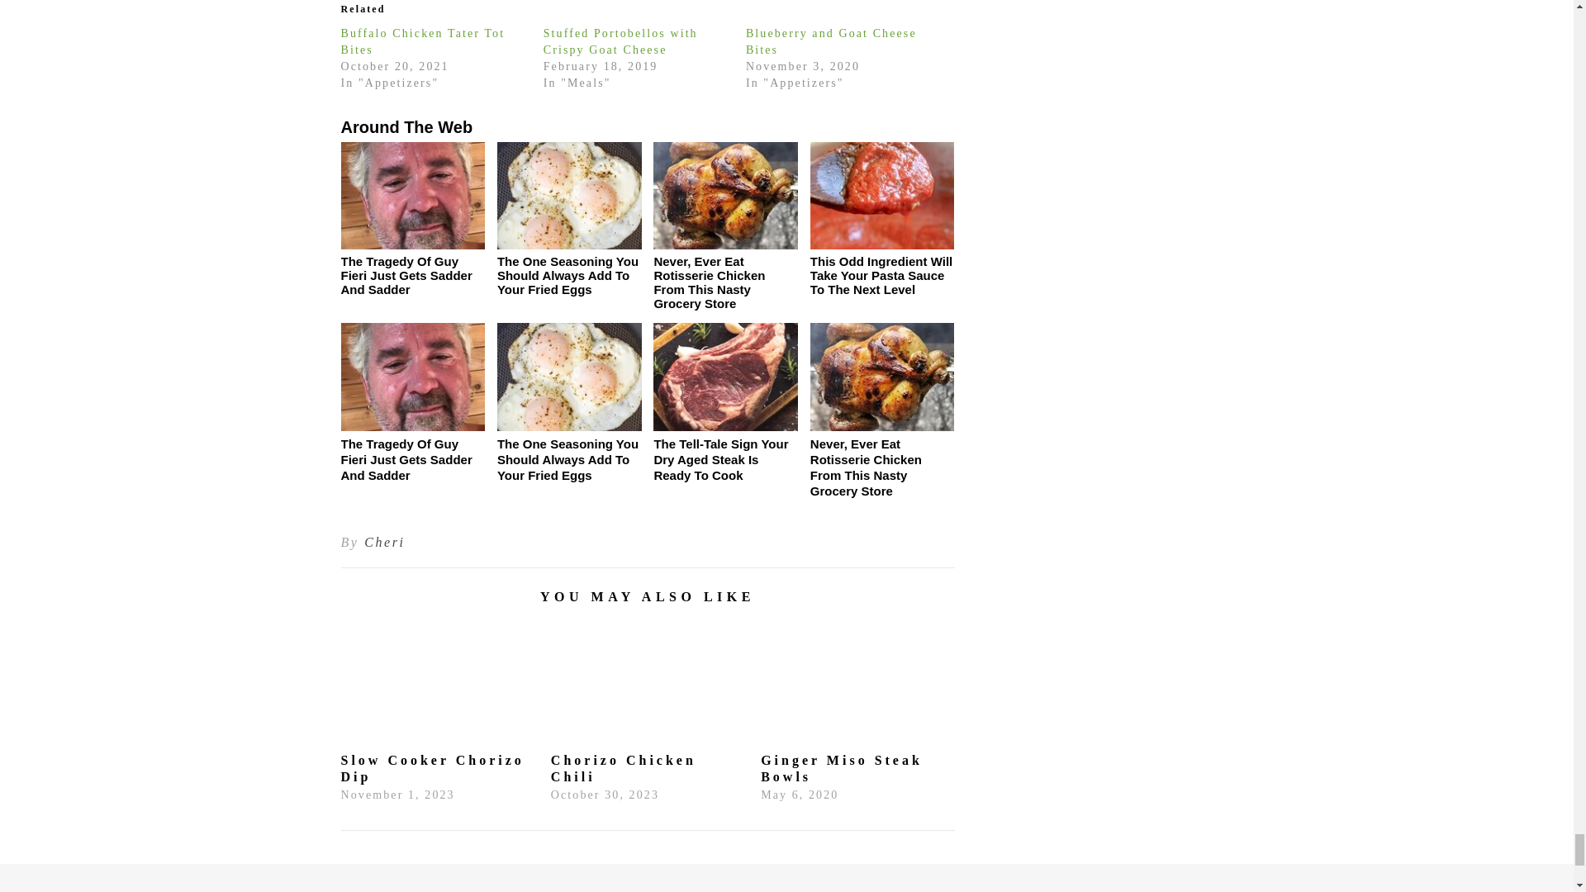 This screenshot has height=892, width=1586. I want to click on Blueberry and Goat Cheese Bites, so click(831, 40).